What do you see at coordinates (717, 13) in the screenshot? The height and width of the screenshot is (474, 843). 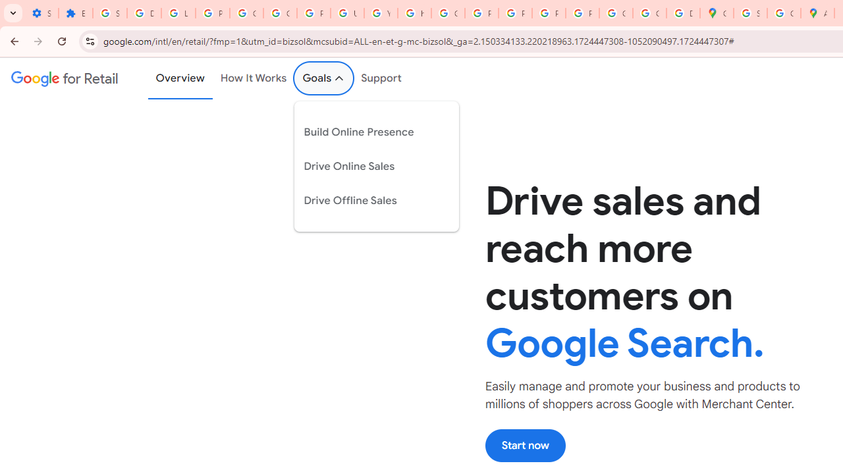 I see `Google Maps` at bounding box center [717, 13].